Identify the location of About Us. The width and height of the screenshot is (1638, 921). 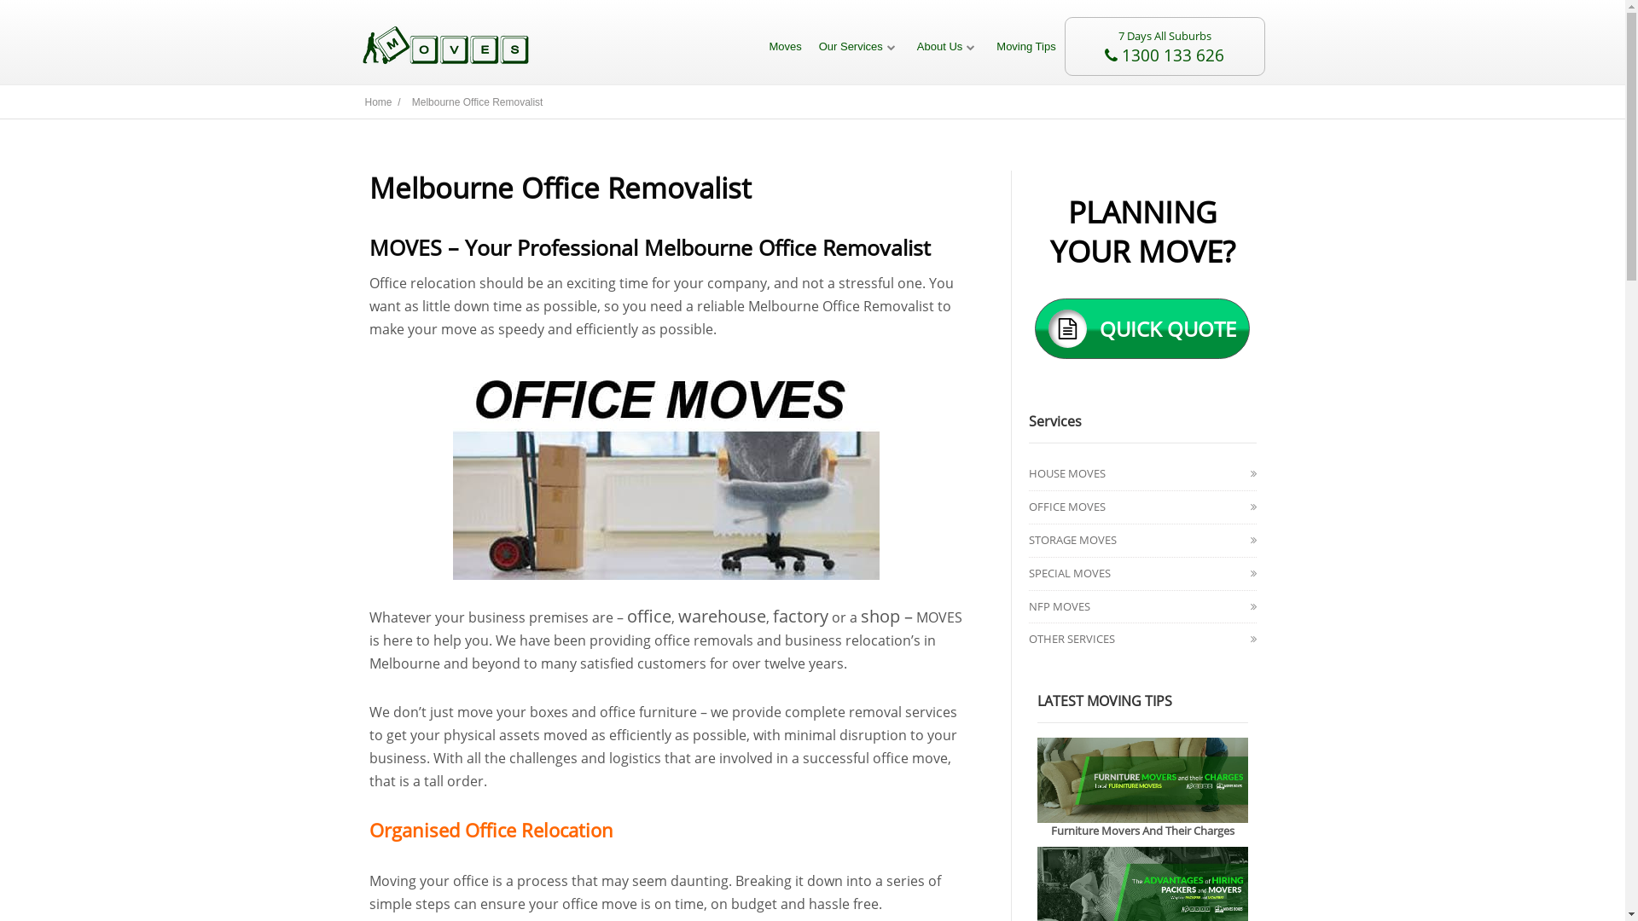
(949, 46).